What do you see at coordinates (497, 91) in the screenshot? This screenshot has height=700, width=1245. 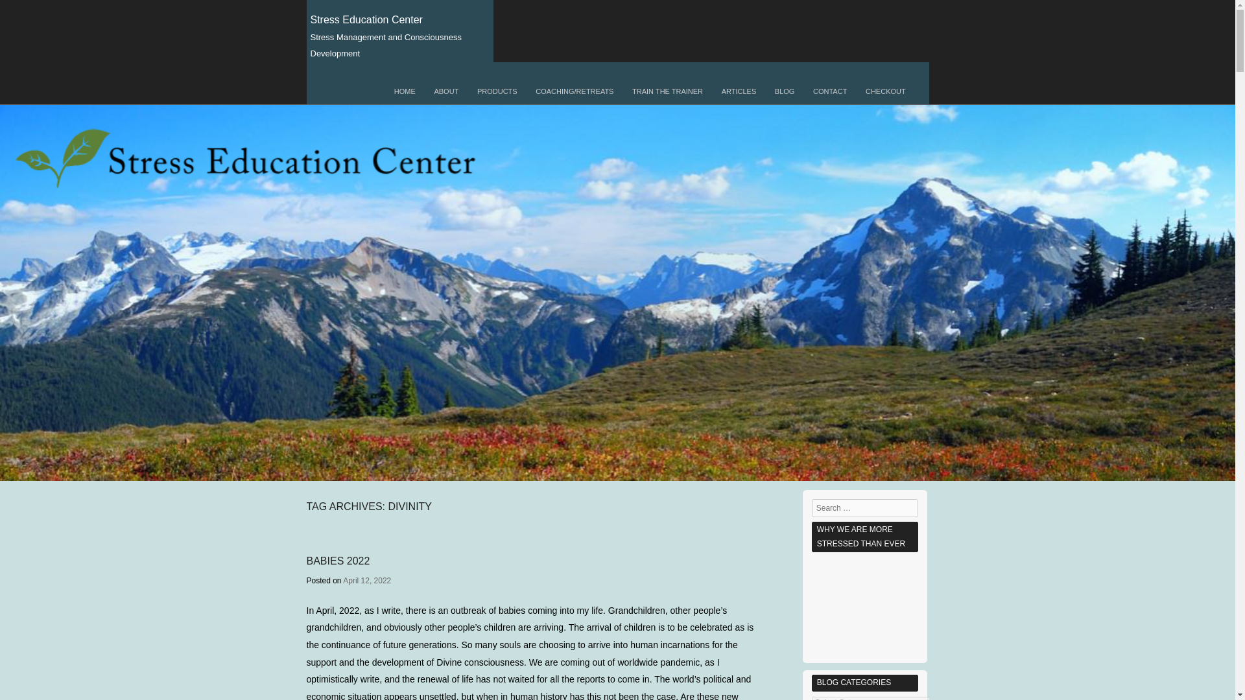 I see `PRODUCTS` at bounding box center [497, 91].